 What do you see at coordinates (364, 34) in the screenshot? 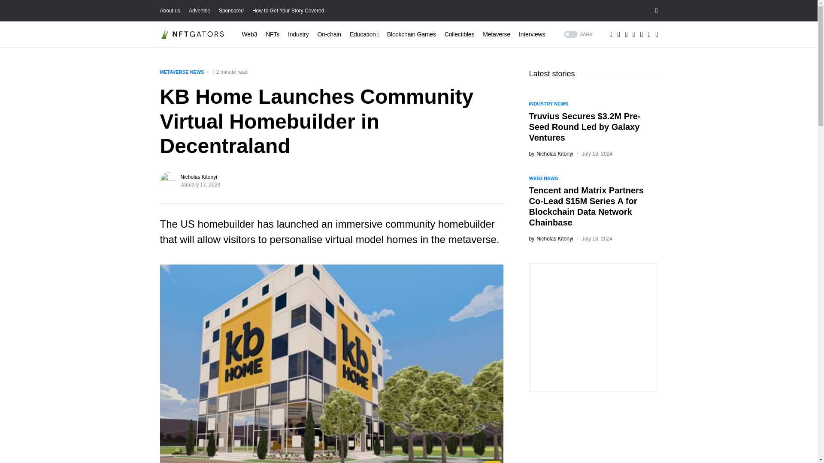
I see `Education` at bounding box center [364, 34].